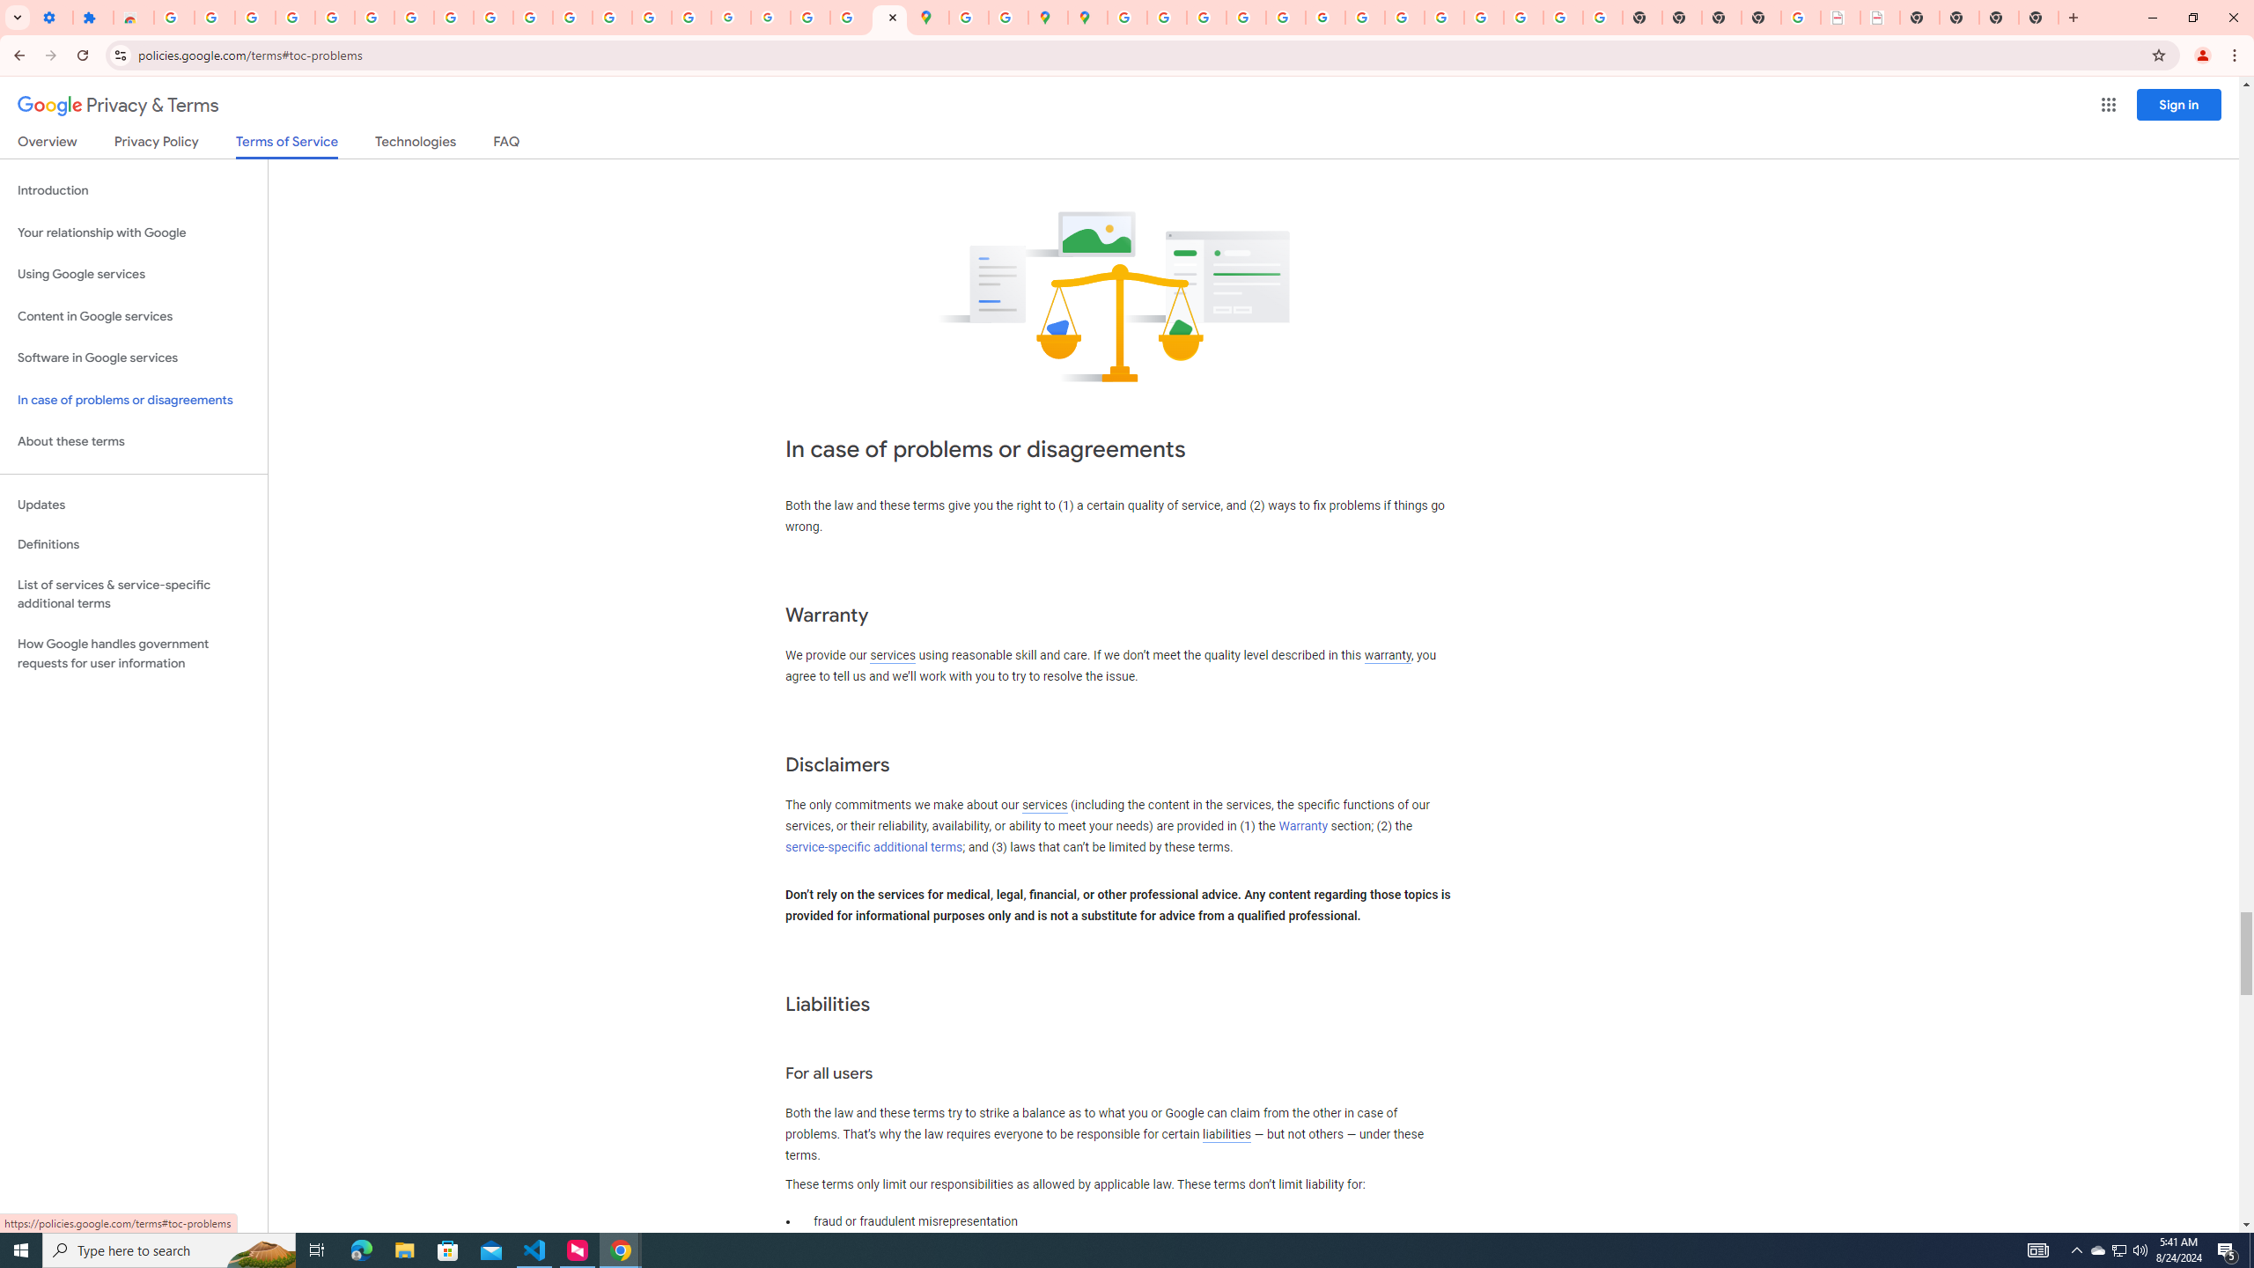 The height and width of the screenshot is (1268, 2254). Describe the element at coordinates (1761, 18) in the screenshot. I see `New Tab` at that location.